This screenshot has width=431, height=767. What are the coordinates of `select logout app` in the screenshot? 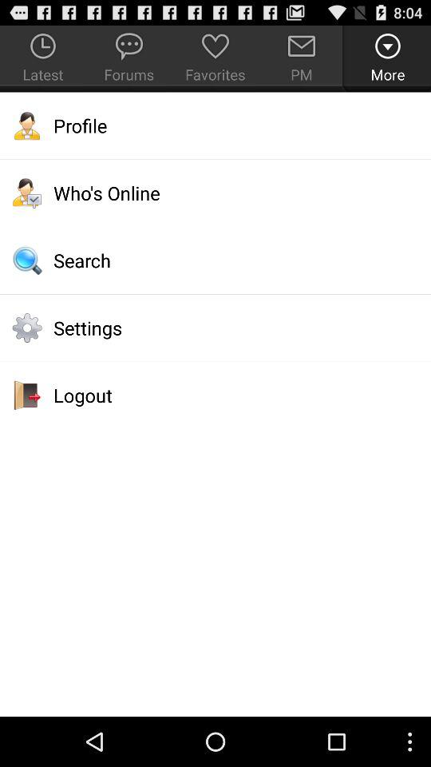 It's located at (215, 395).